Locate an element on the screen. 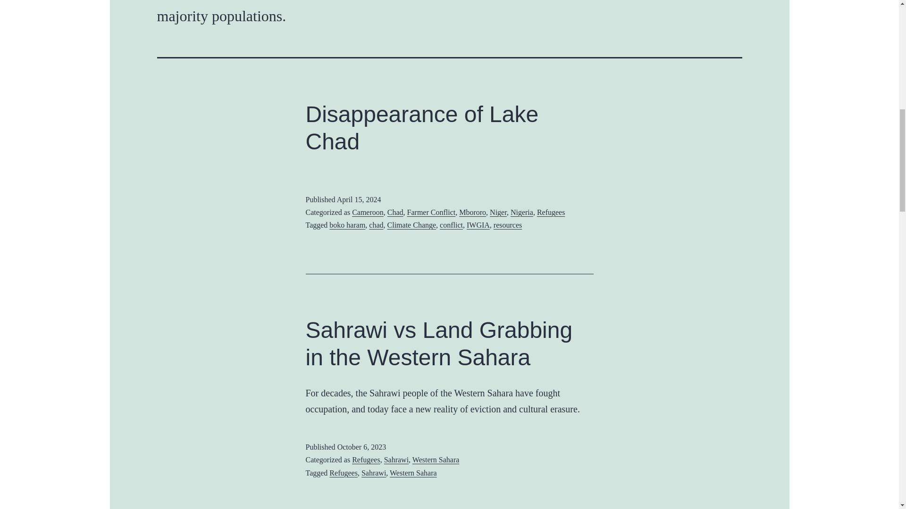 Image resolution: width=906 pixels, height=509 pixels. Refugees is located at coordinates (366, 459).